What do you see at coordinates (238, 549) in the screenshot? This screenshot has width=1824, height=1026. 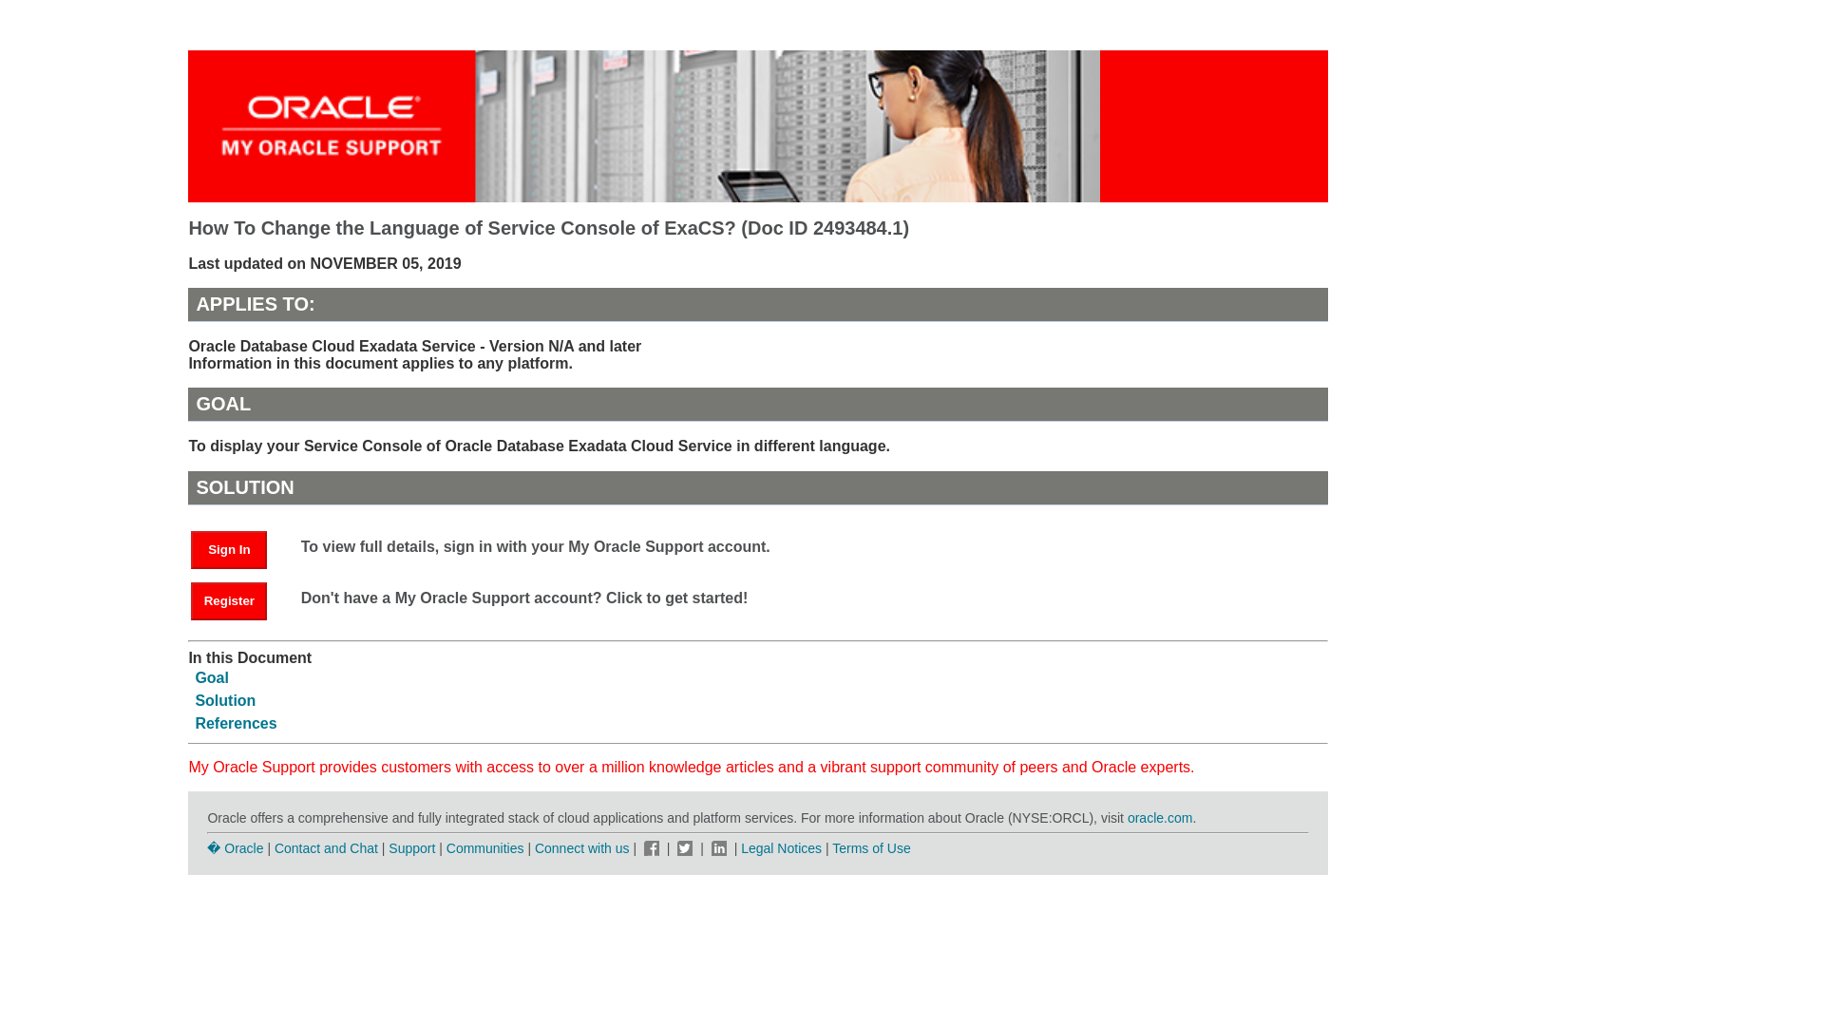 I see `Sign In` at bounding box center [238, 549].